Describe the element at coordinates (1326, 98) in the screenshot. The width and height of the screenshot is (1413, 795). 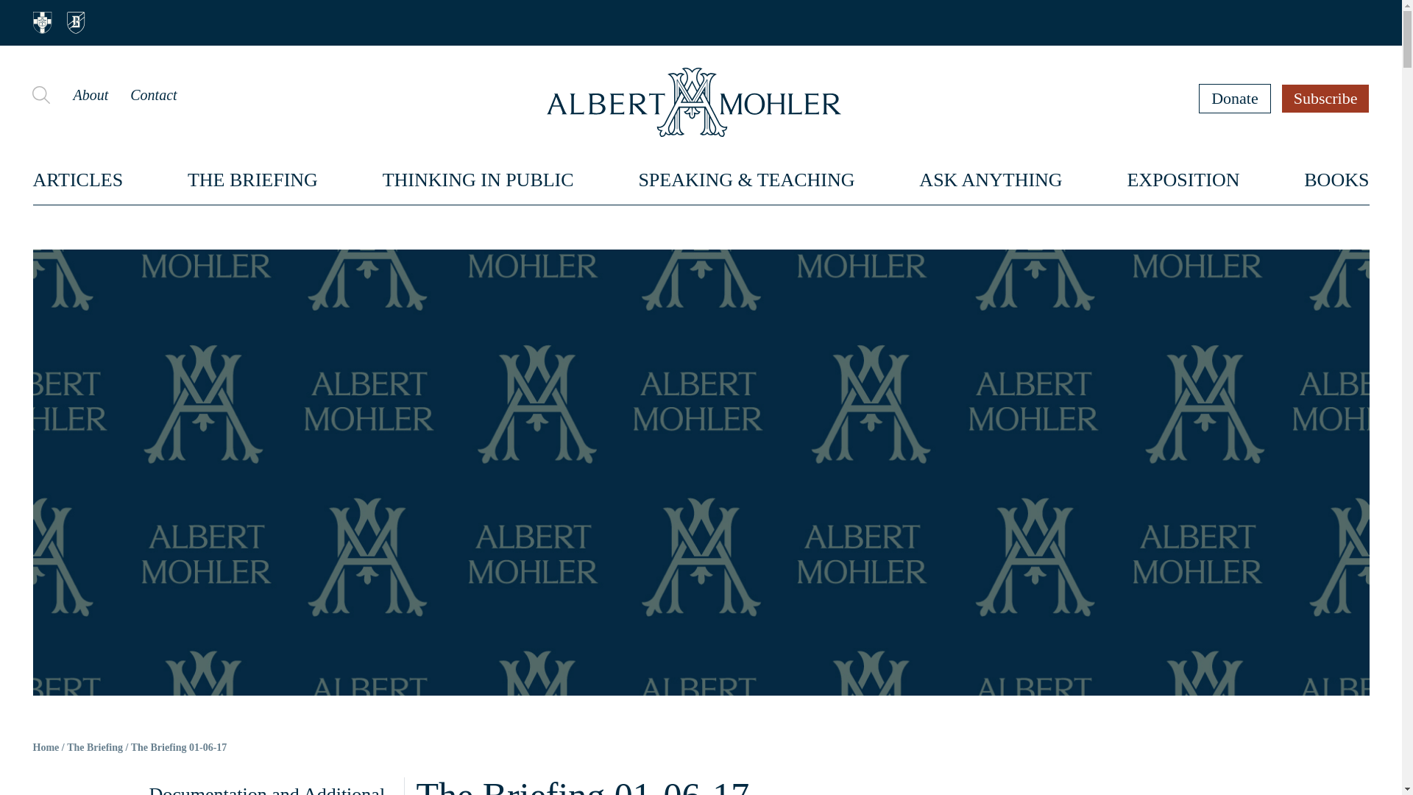
I see `Subscribe` at that location.